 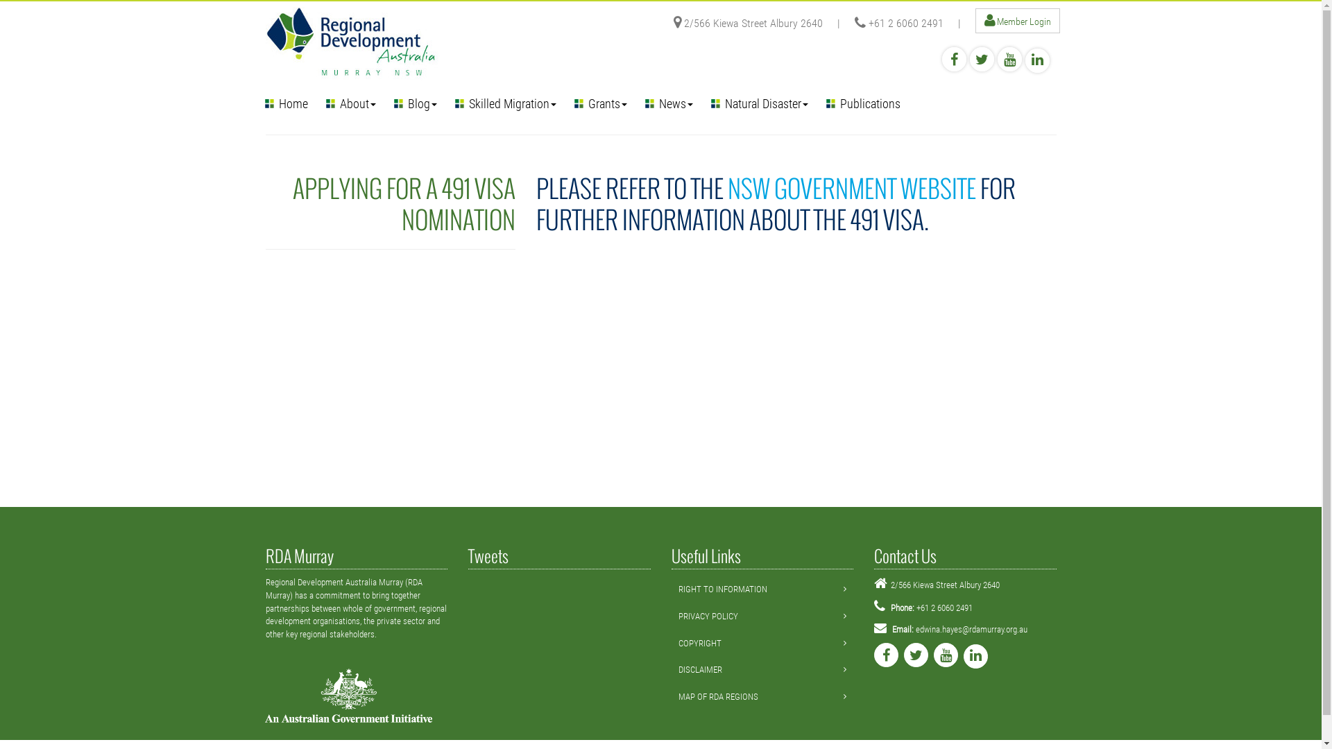 What do you see at coordinates (286, 103) in the screenshot?
I see `Home` at bounding box center [286, 103].